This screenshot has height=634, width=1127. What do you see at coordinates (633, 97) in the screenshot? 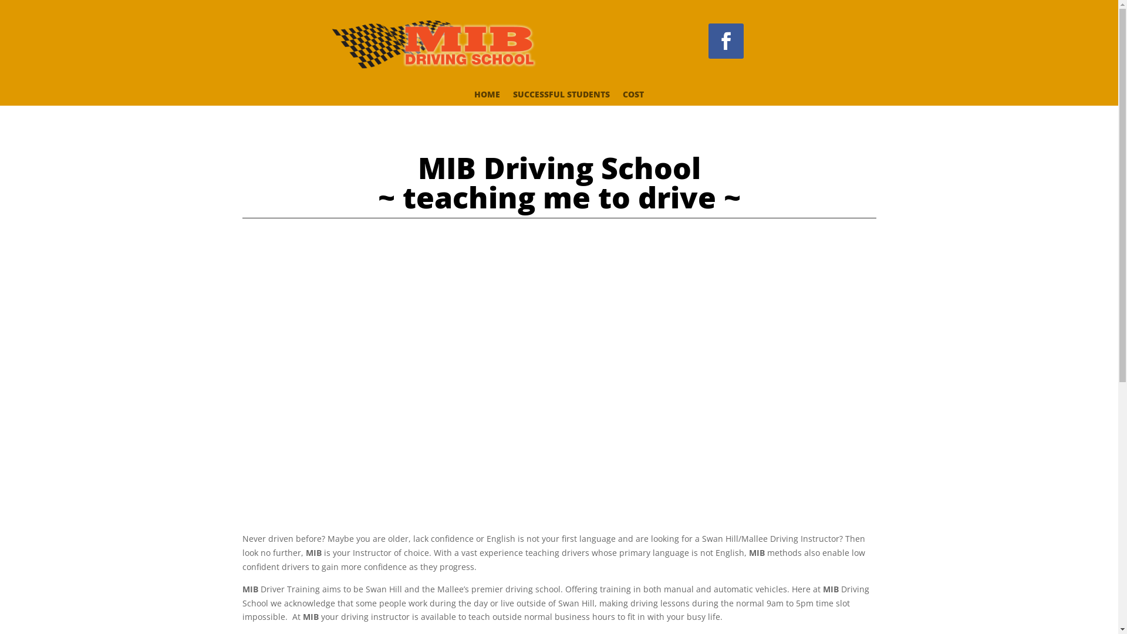
I see `COST` at bounding box center [633, 97].